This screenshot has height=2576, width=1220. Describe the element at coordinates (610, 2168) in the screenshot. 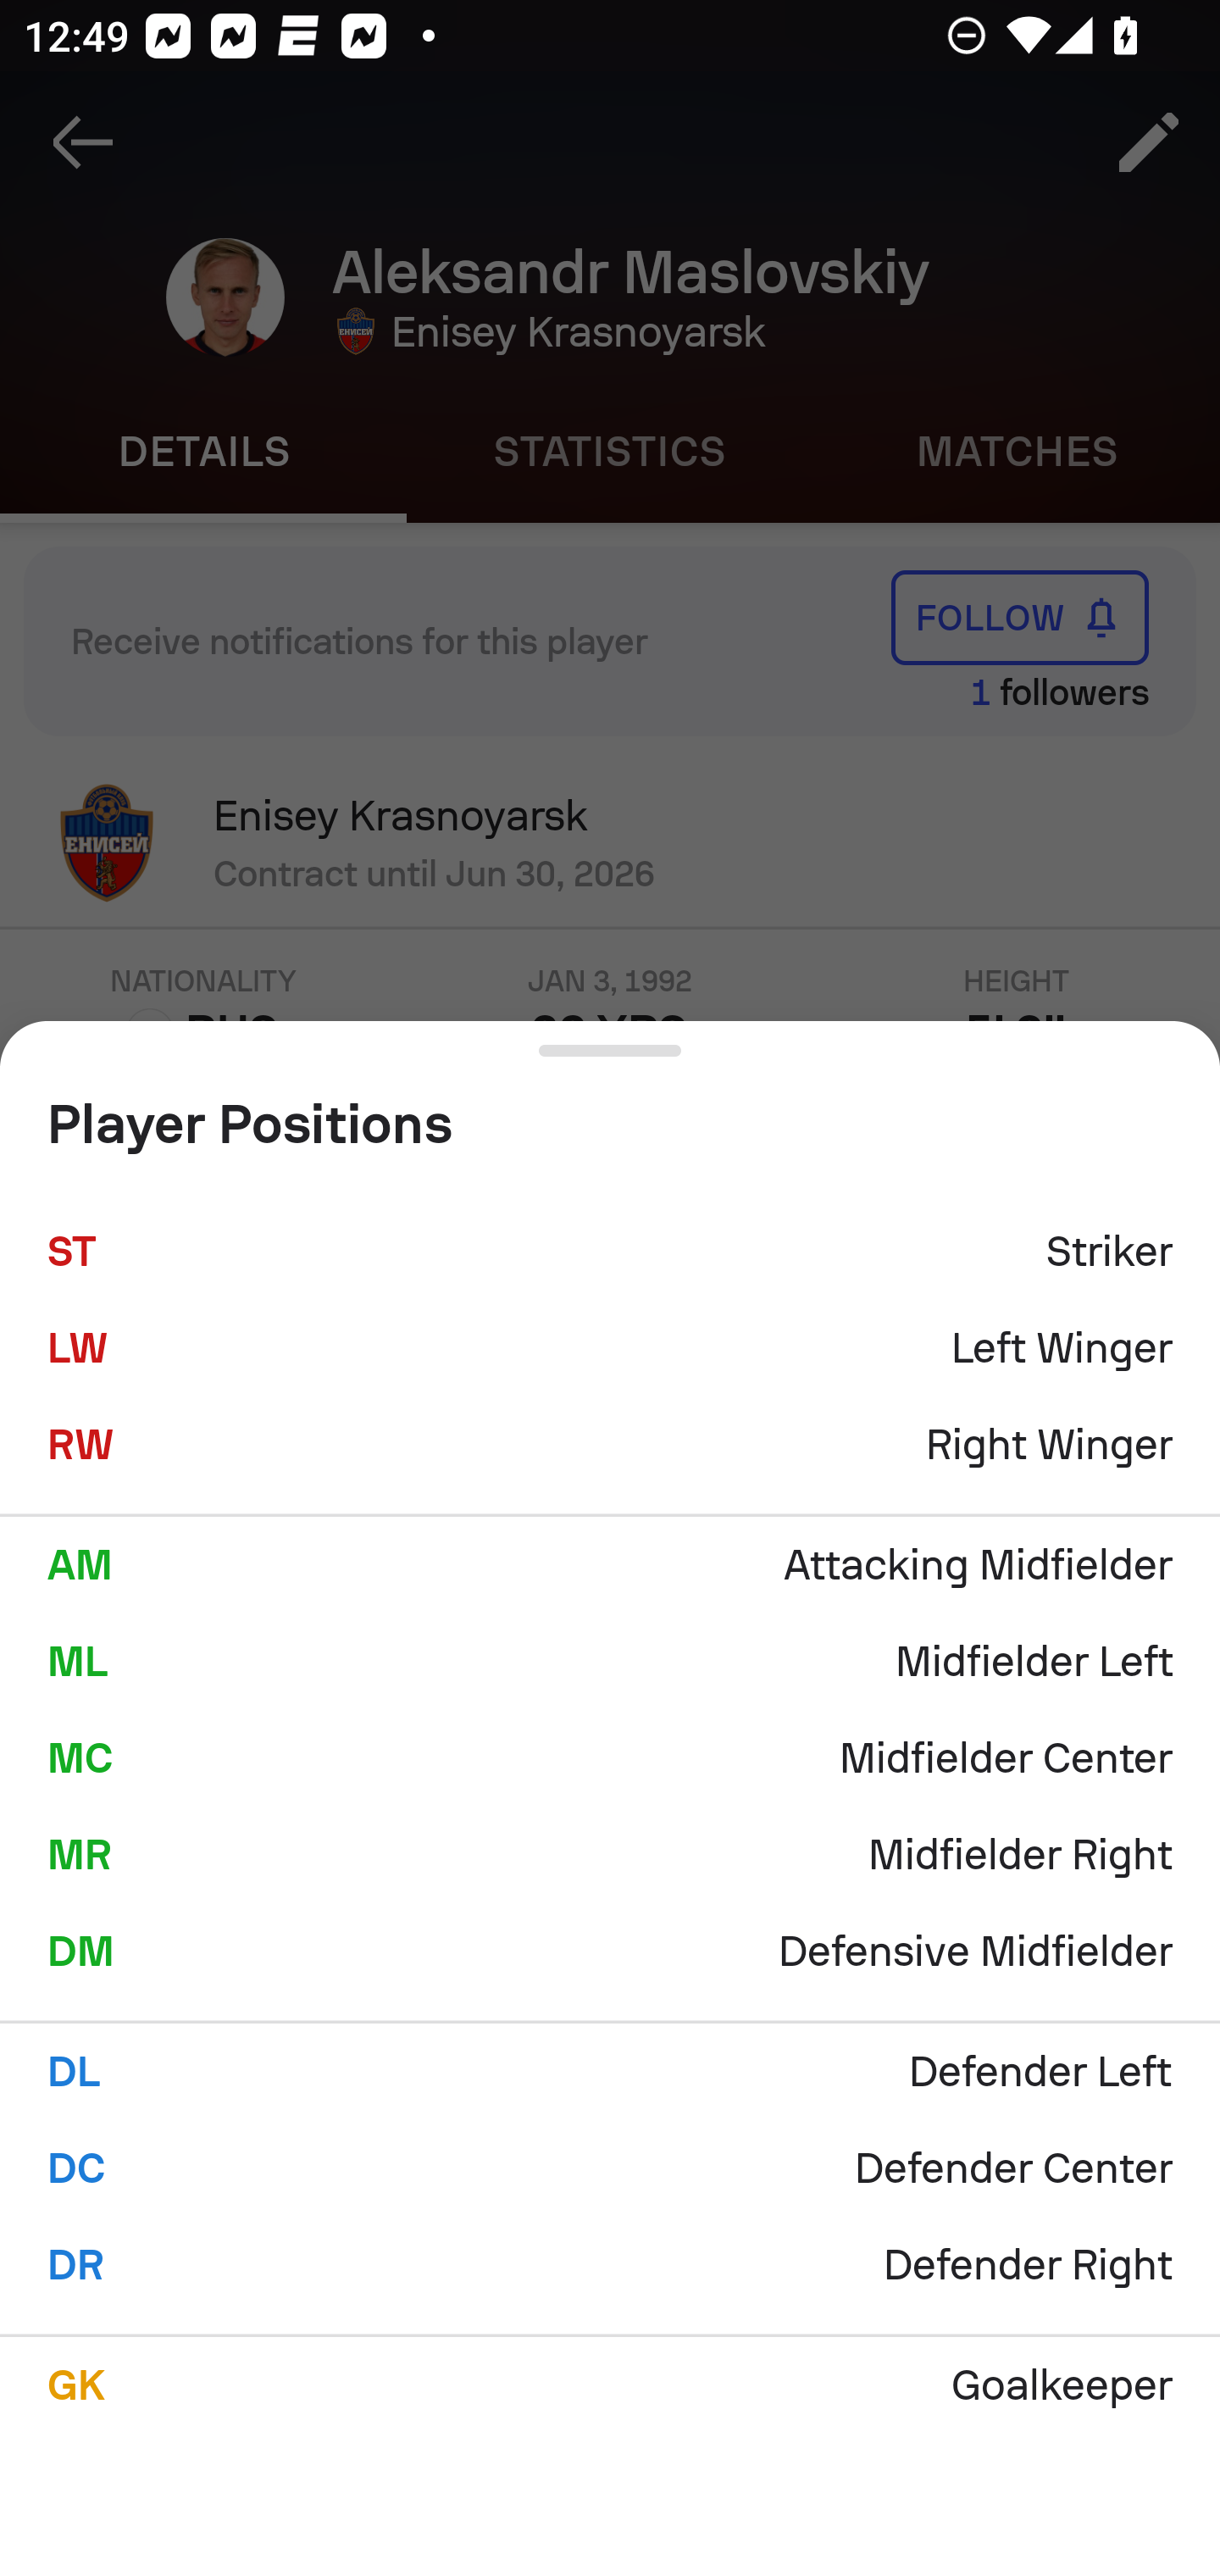

I see `DC Defender Center` at that location.